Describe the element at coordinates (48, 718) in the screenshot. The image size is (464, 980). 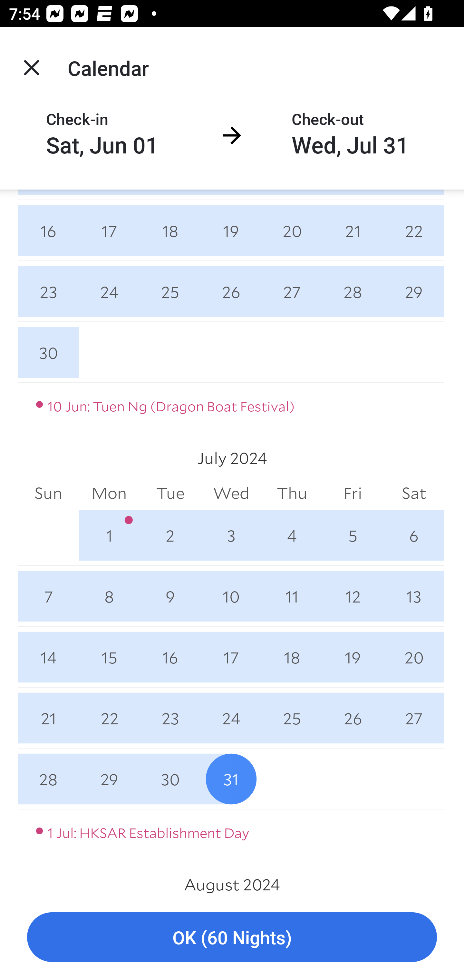
I see `21 21 July 2024` at that location.